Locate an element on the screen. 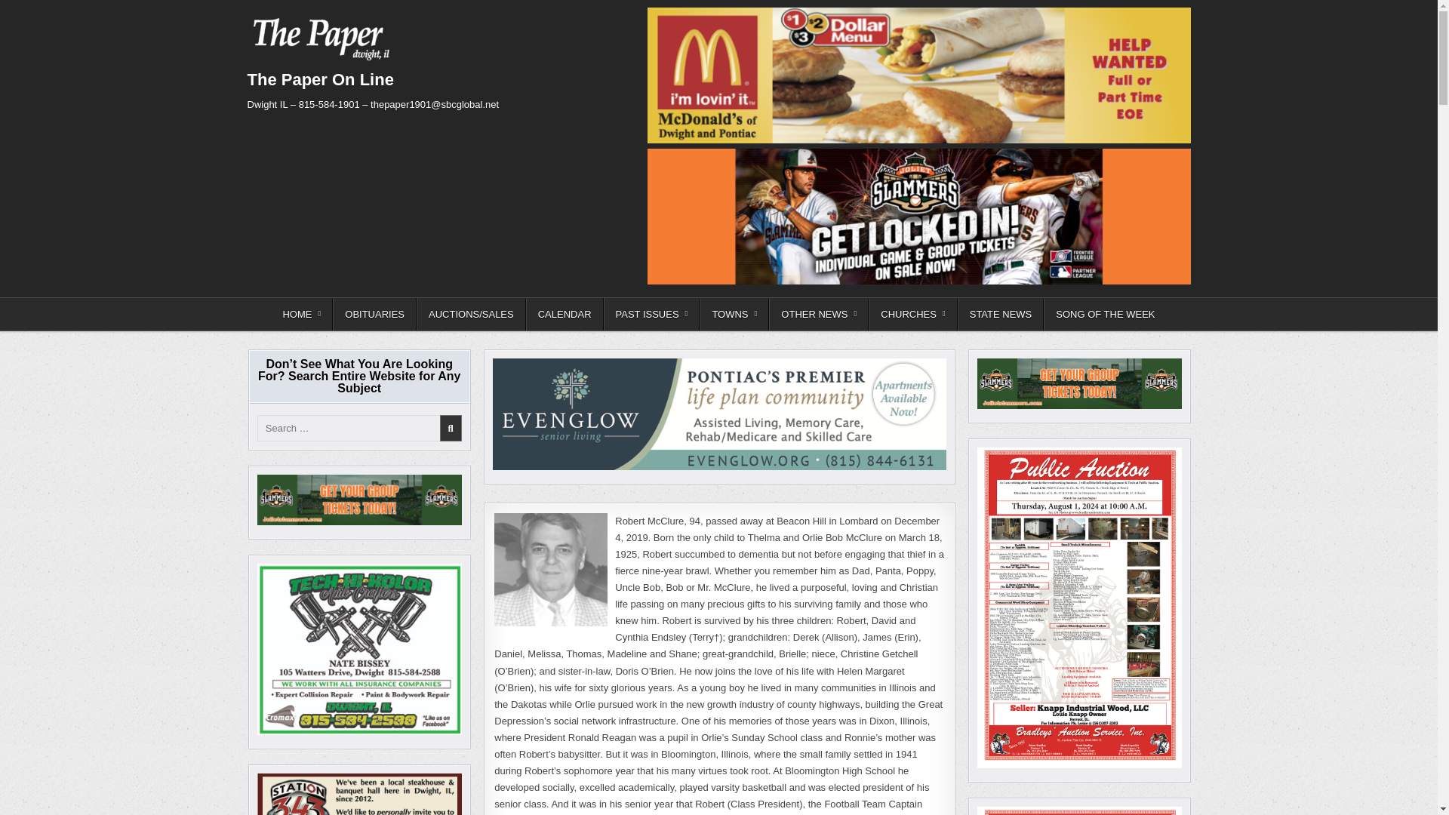  TOWNS is located at coordinates (734, 314).